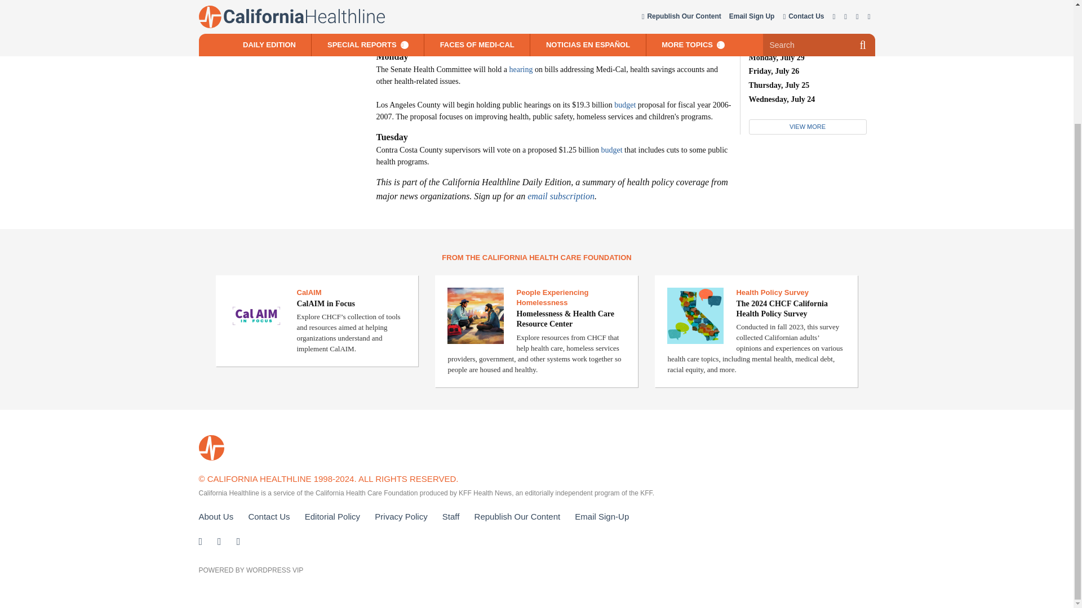 The width and height of the screenshot is (1082, 608). I want to click on Thursday, July 25, so click(779, 84).